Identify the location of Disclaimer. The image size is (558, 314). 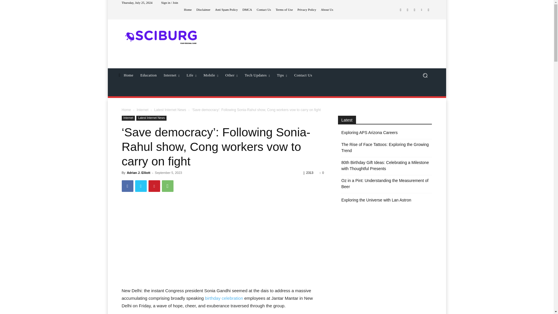
(203, 10).